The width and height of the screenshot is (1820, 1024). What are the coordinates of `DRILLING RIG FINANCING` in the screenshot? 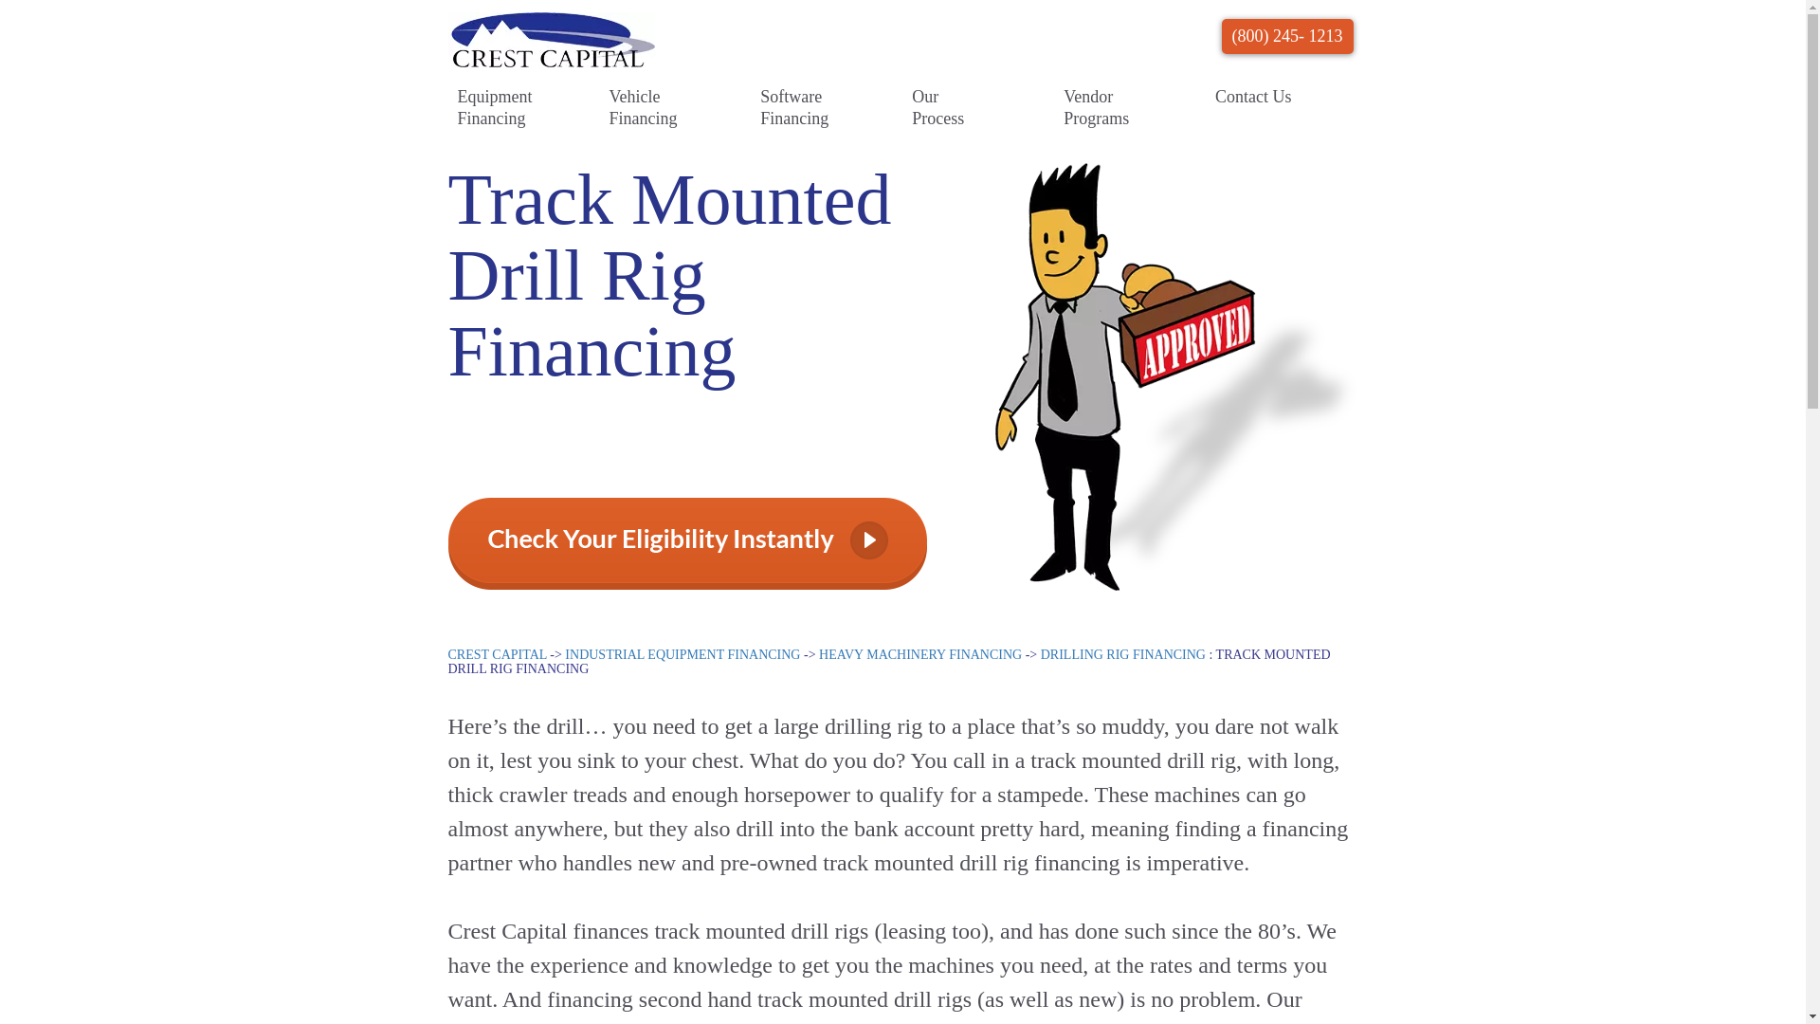 It's located at (1125, 654).